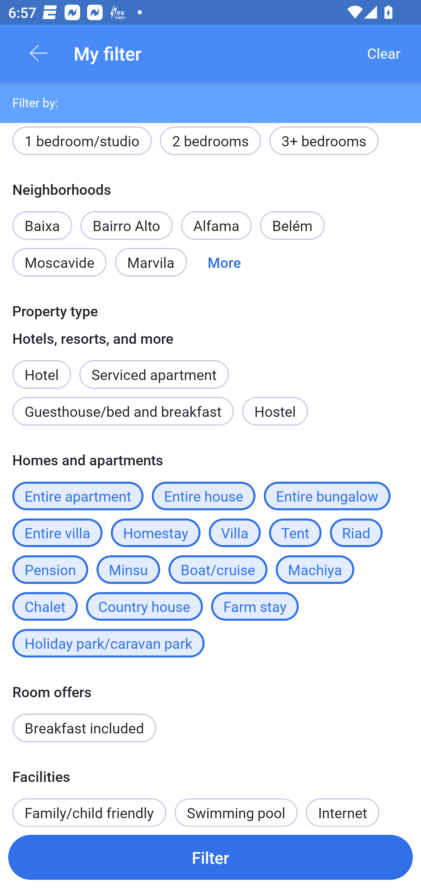  Describe the element at coordinates (123, 411) in the screenshot. I see `Guesthouse/bed and breakfast` at that location.